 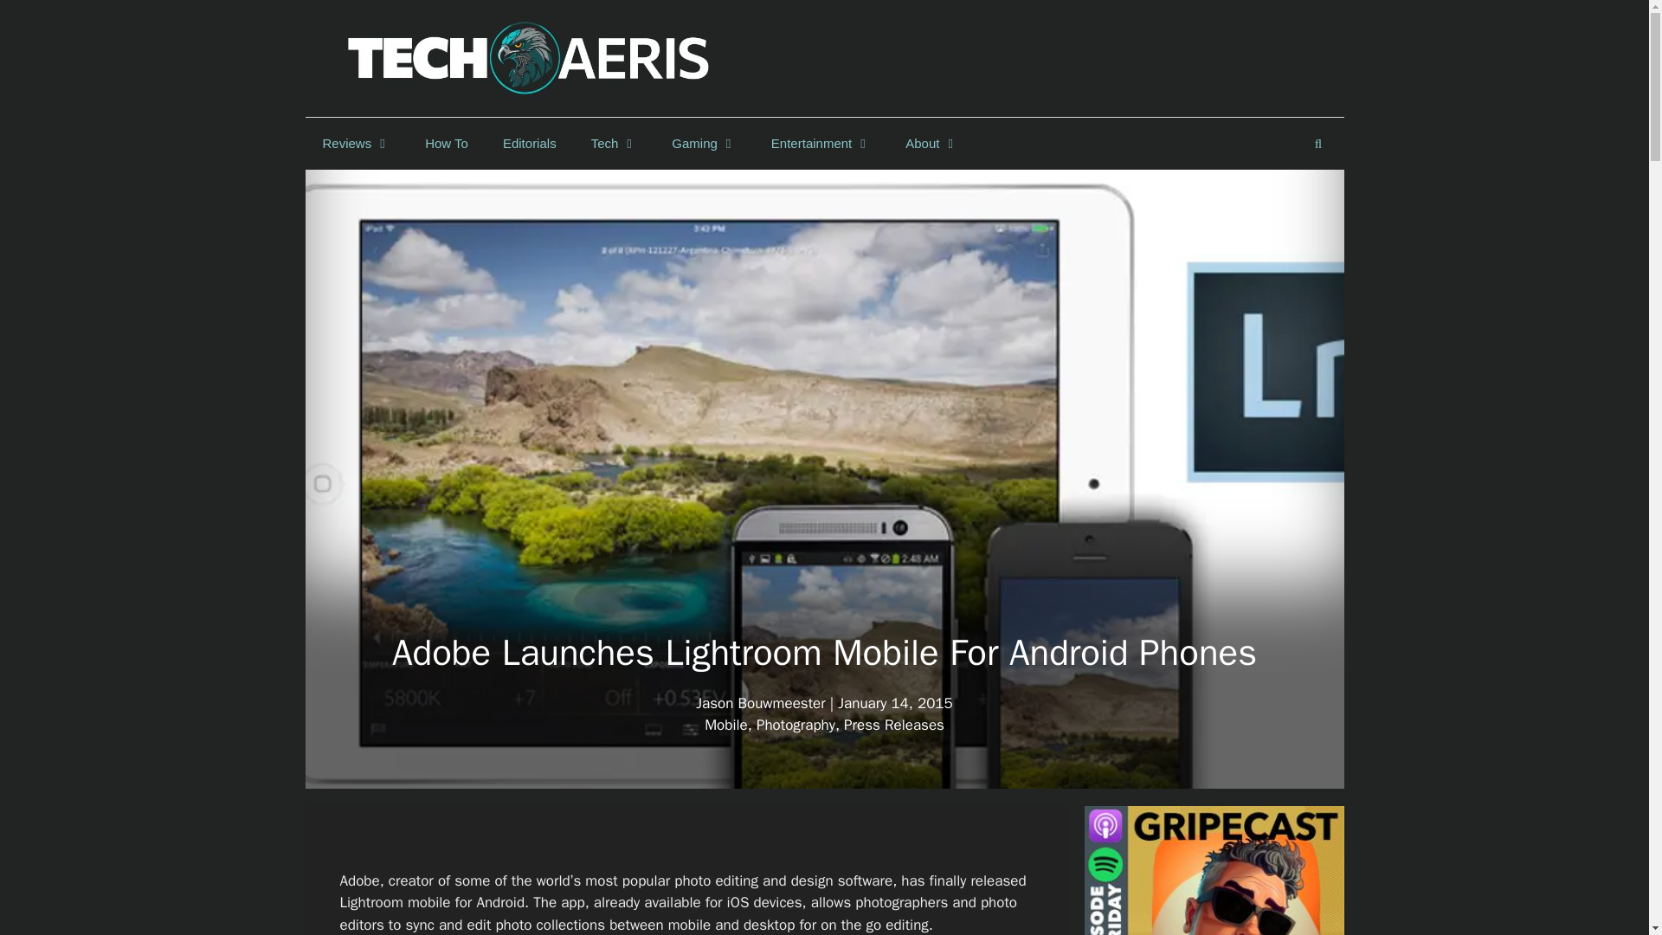 I want to click on Editorials, so click(x=529, y=144).